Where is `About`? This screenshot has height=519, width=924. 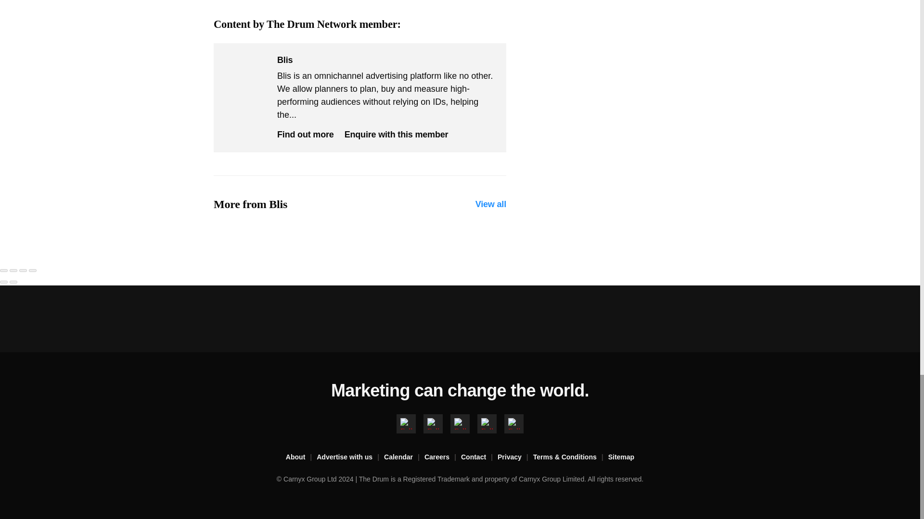
About is located at coordinates (301, 457).